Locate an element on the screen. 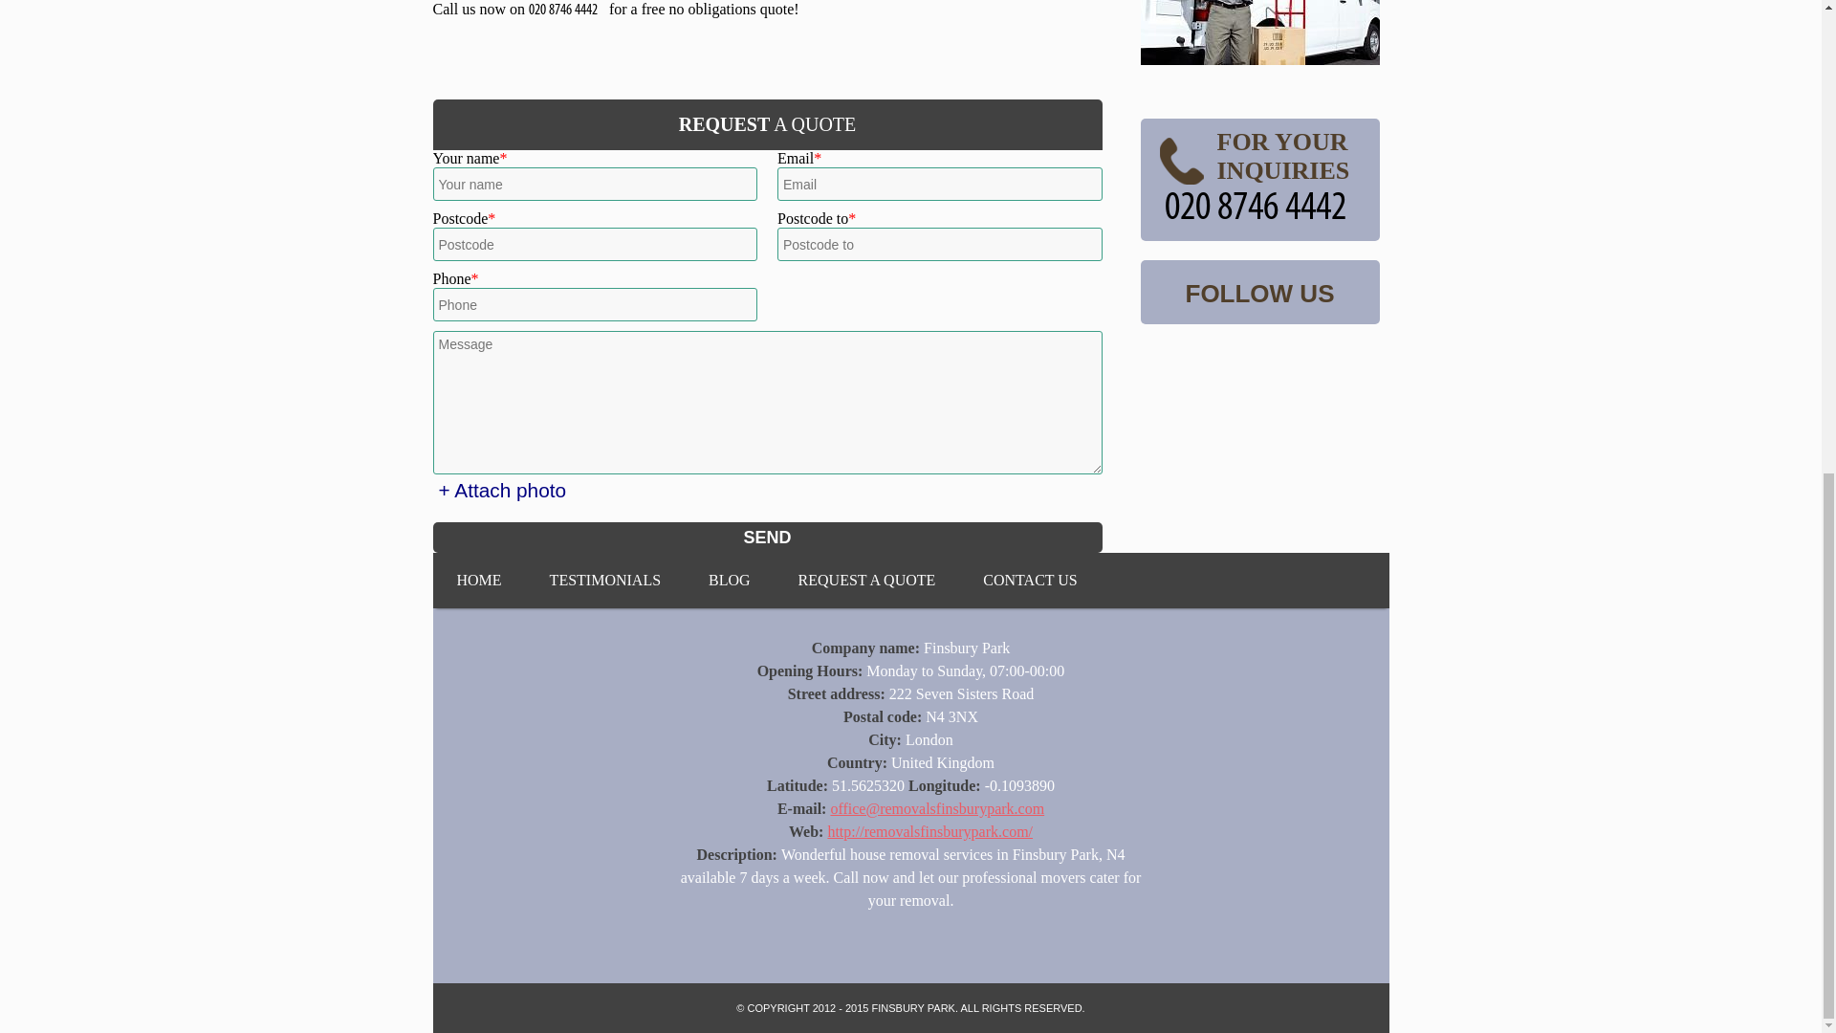 This screenshot has height=1033, width=1836. Call Now! is located at coordinates (1260, 209).